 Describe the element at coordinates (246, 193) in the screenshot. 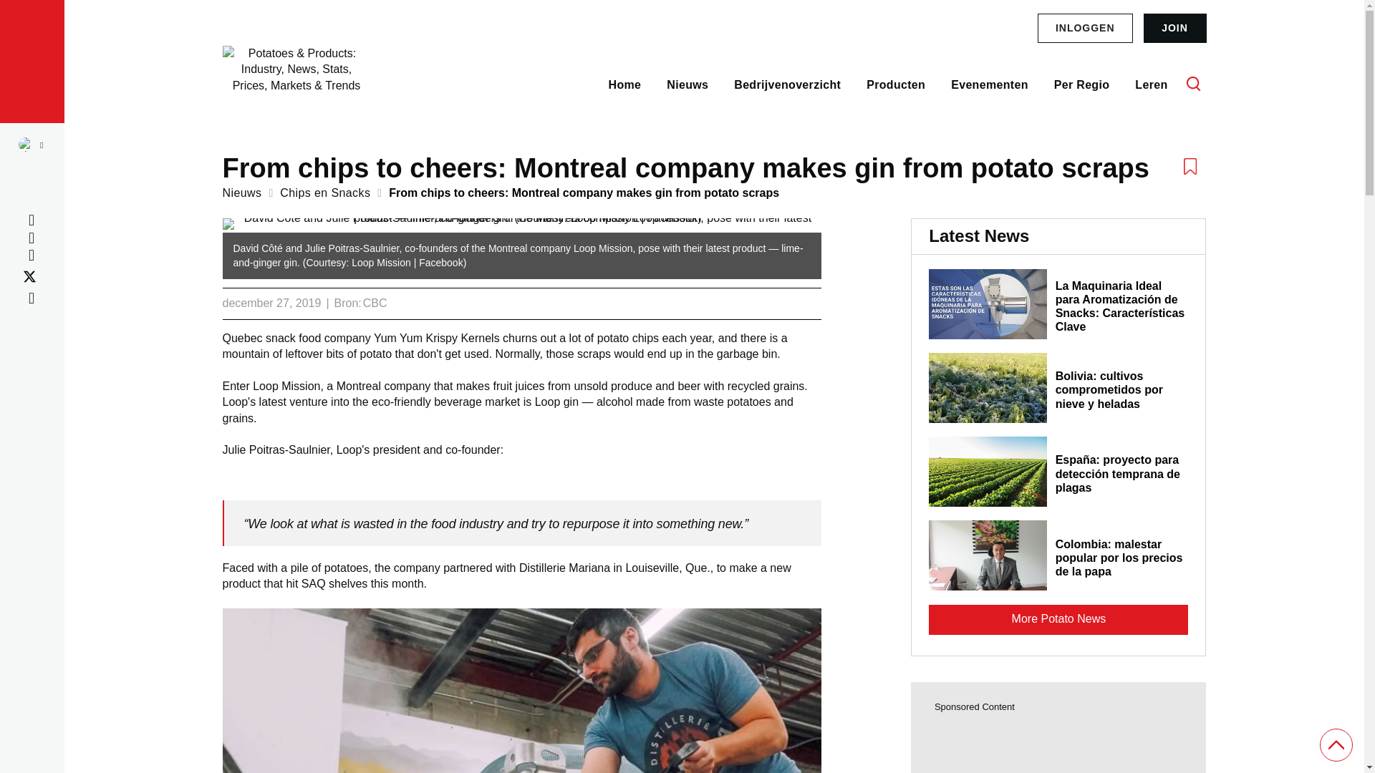

I see `Nieuws` at that location.